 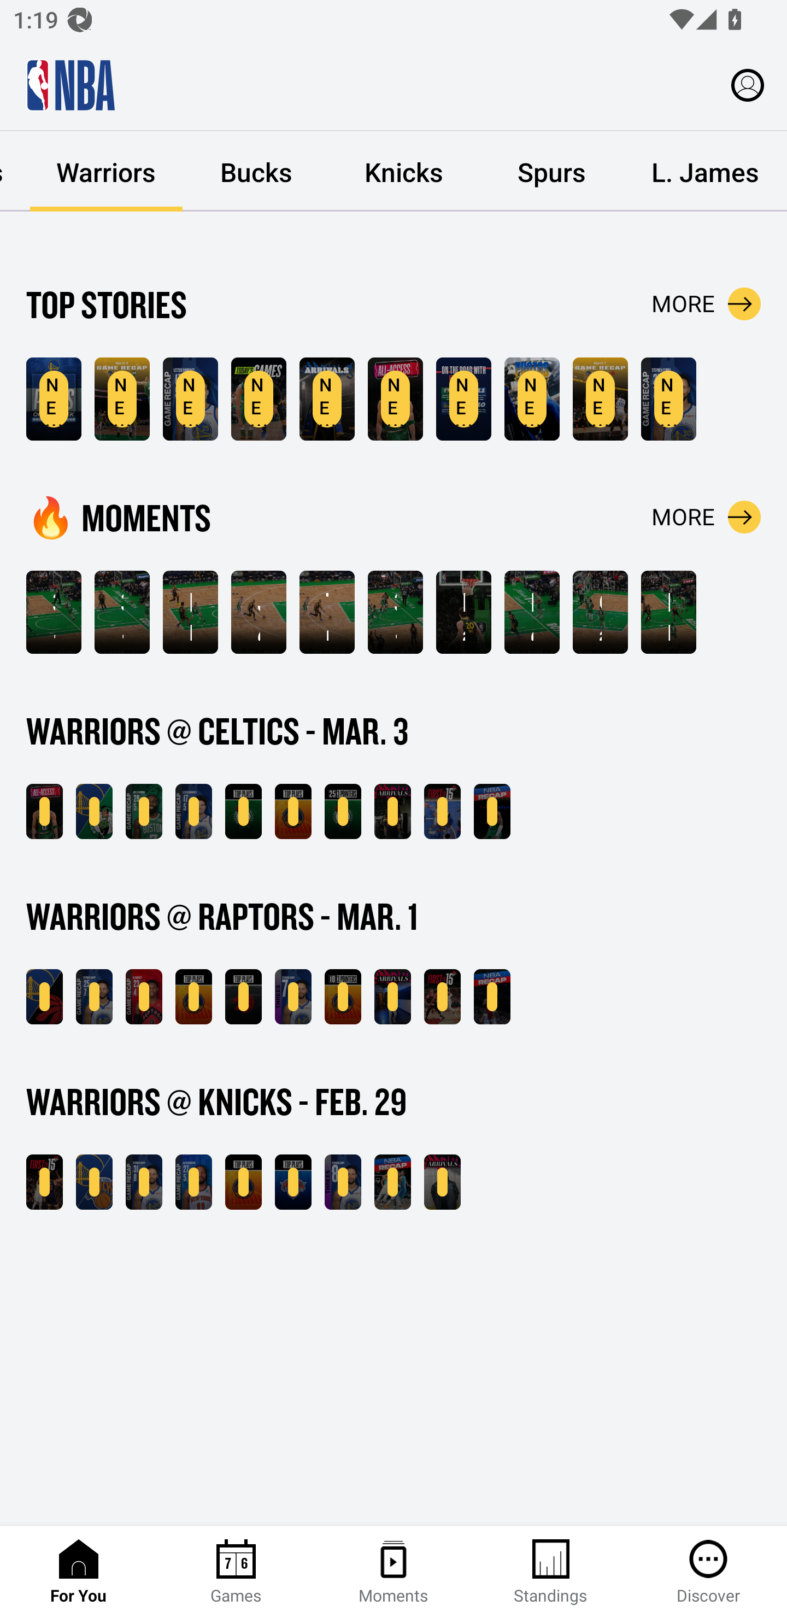 What do you see at coordinates (706, 517) in the screenshot?
I see `MORE` at bounding box center [706, 517].